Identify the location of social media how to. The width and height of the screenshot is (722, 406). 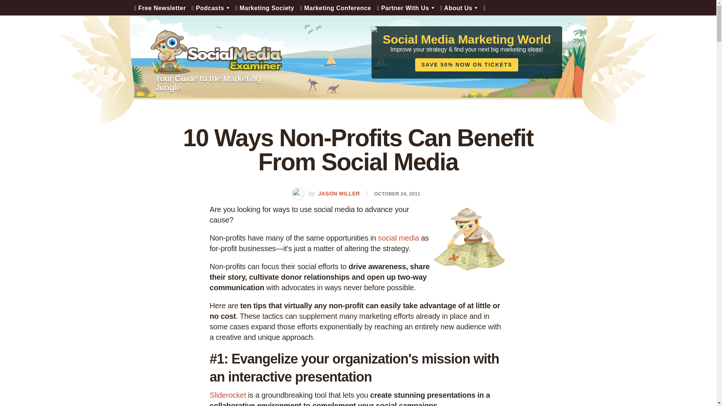
(469, 239).